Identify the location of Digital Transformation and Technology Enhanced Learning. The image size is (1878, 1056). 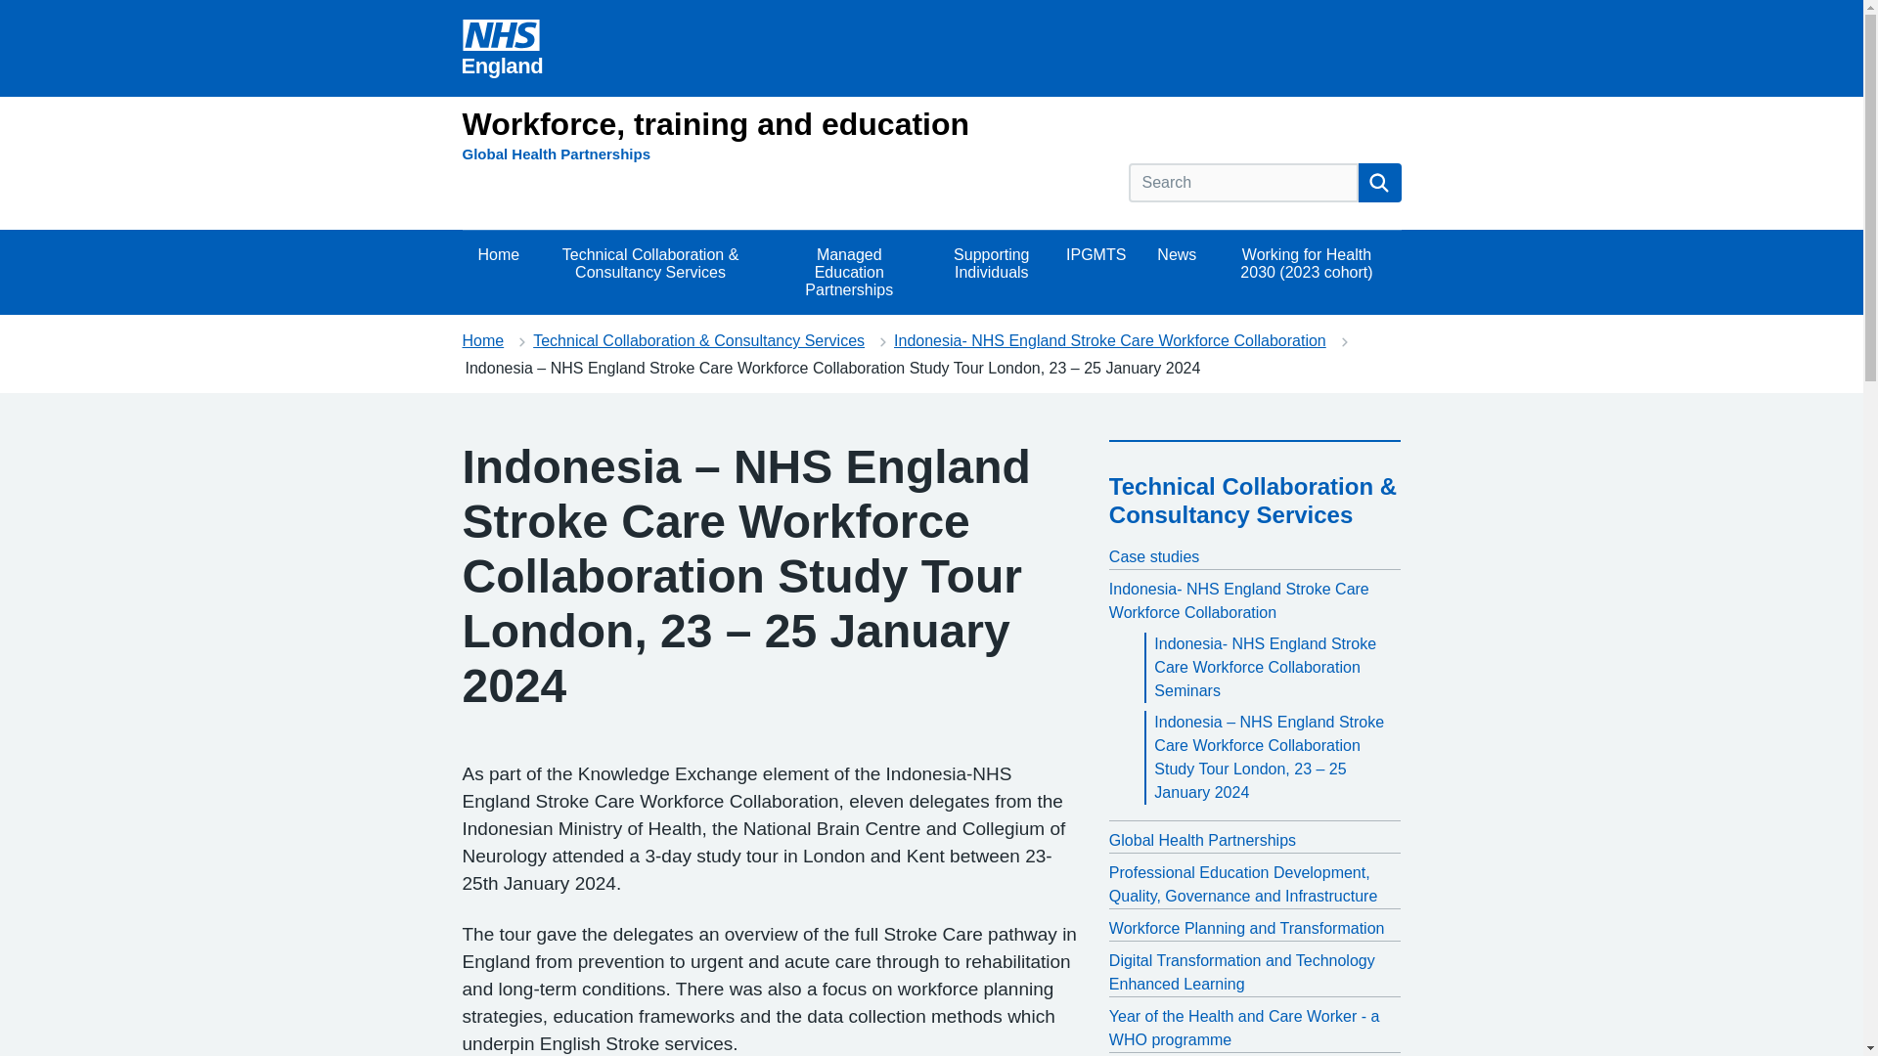
(1255, 972).